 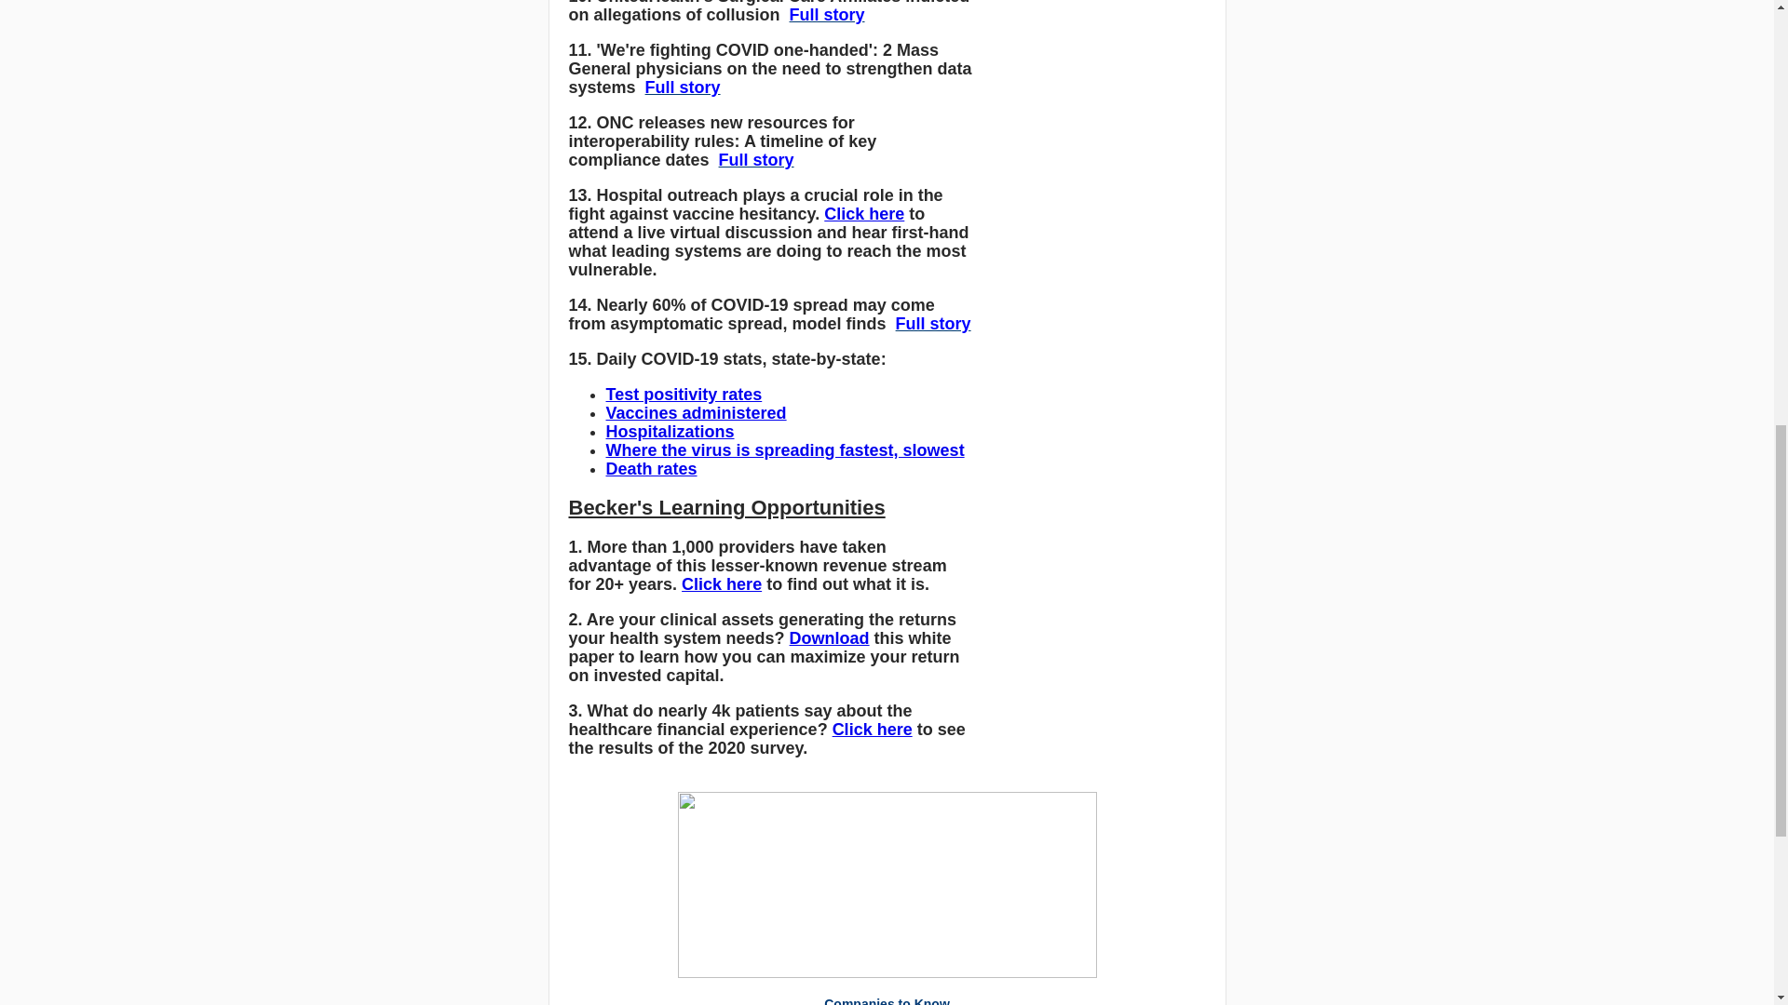 What do you see at coordinates (784, 450) in the screenshot?
I see `Where the virus is spreading fastest, slowest` at bounding box center [784, 450].